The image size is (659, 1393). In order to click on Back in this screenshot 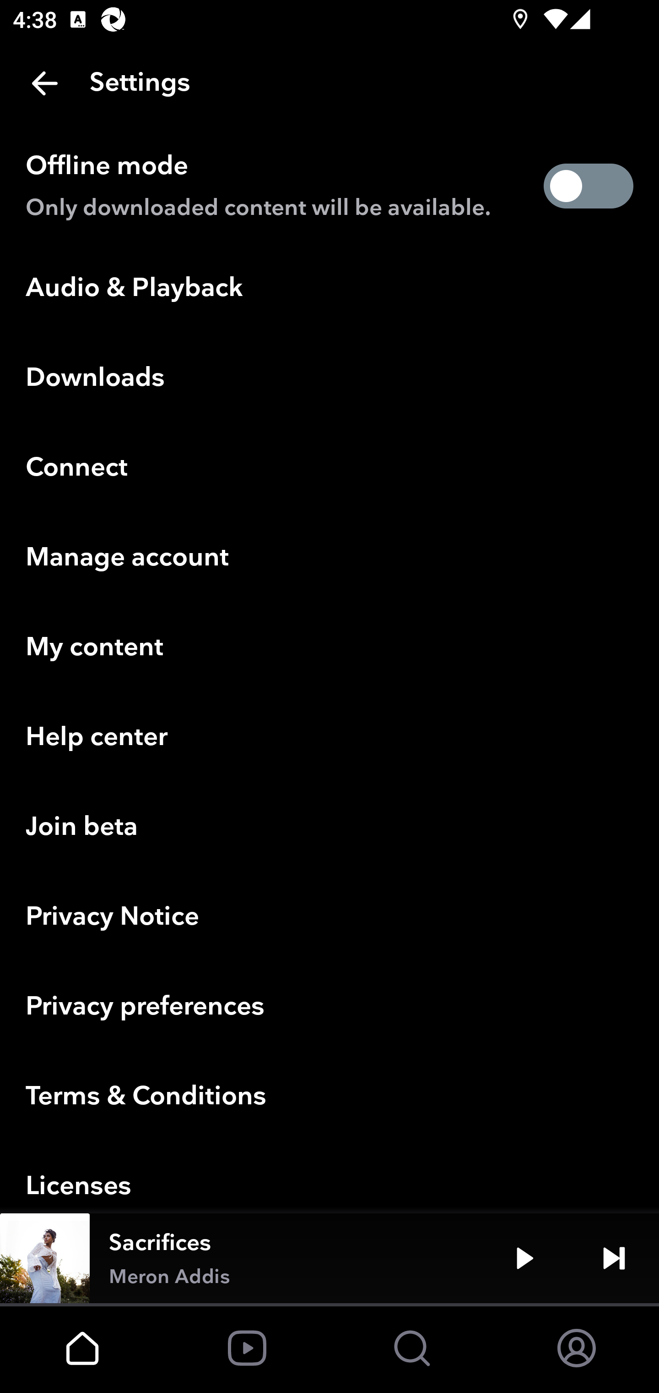, I will do `click(45, 83)`.